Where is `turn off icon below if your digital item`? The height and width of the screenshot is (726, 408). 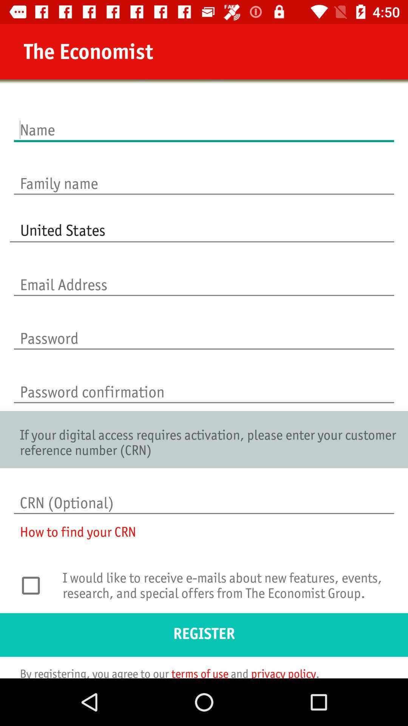
turn off icon below if your digital item is located at coordinates (204, 495).